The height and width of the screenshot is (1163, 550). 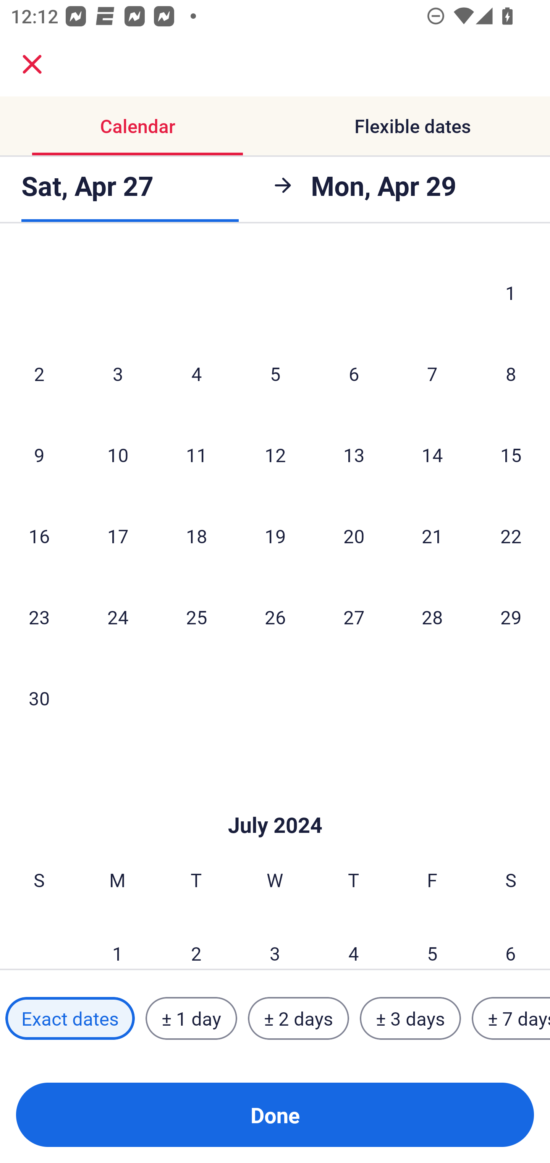 What do you see at coordinates (118, 454) in the screenshot?
I see `10 Monday, June 10, 2024` at bounding box center [118, 454].